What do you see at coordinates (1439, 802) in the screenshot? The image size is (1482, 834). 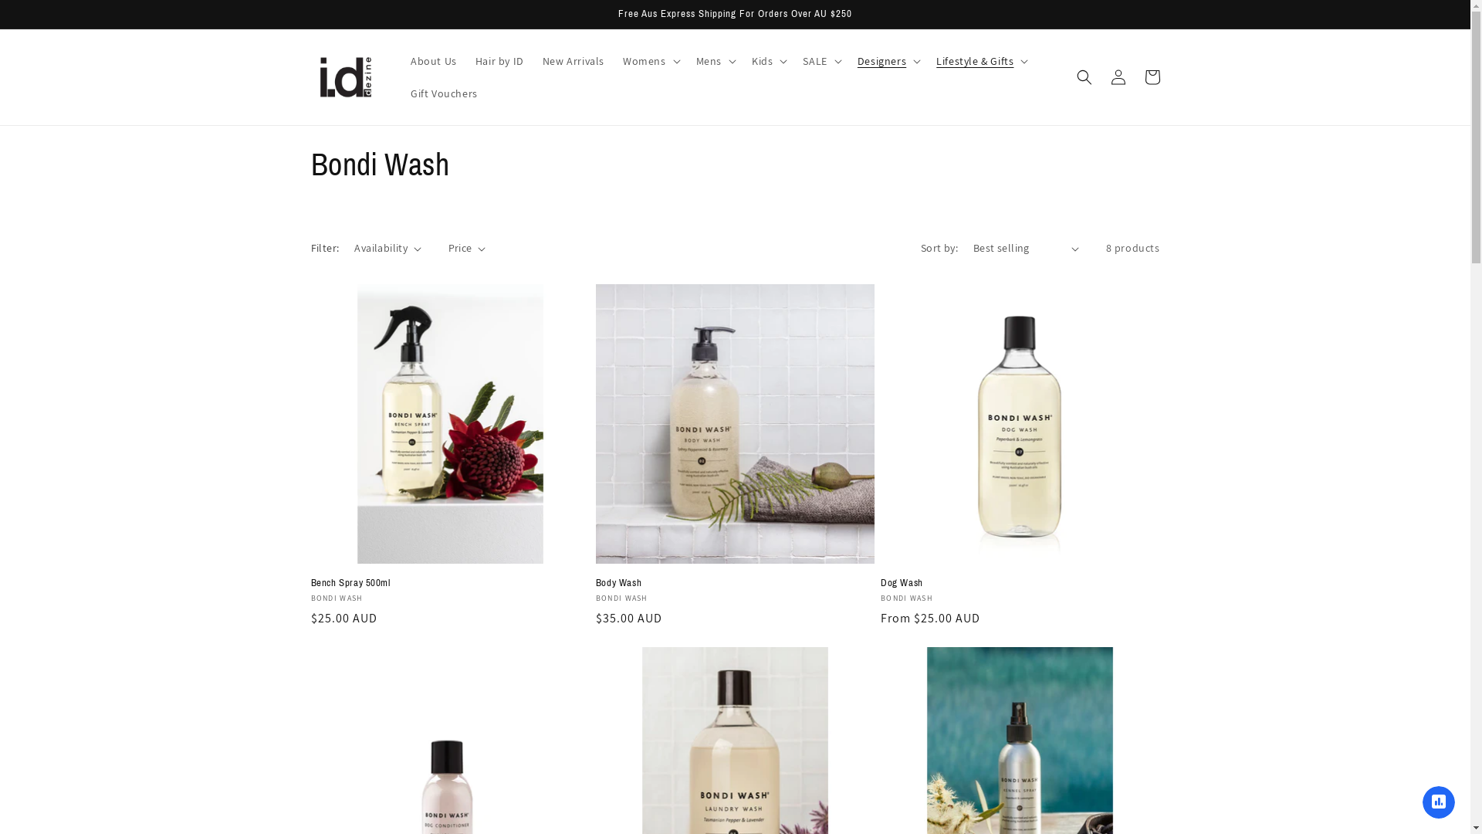 I see `zigpoll-iframe` at bounding box center [1439, 802].